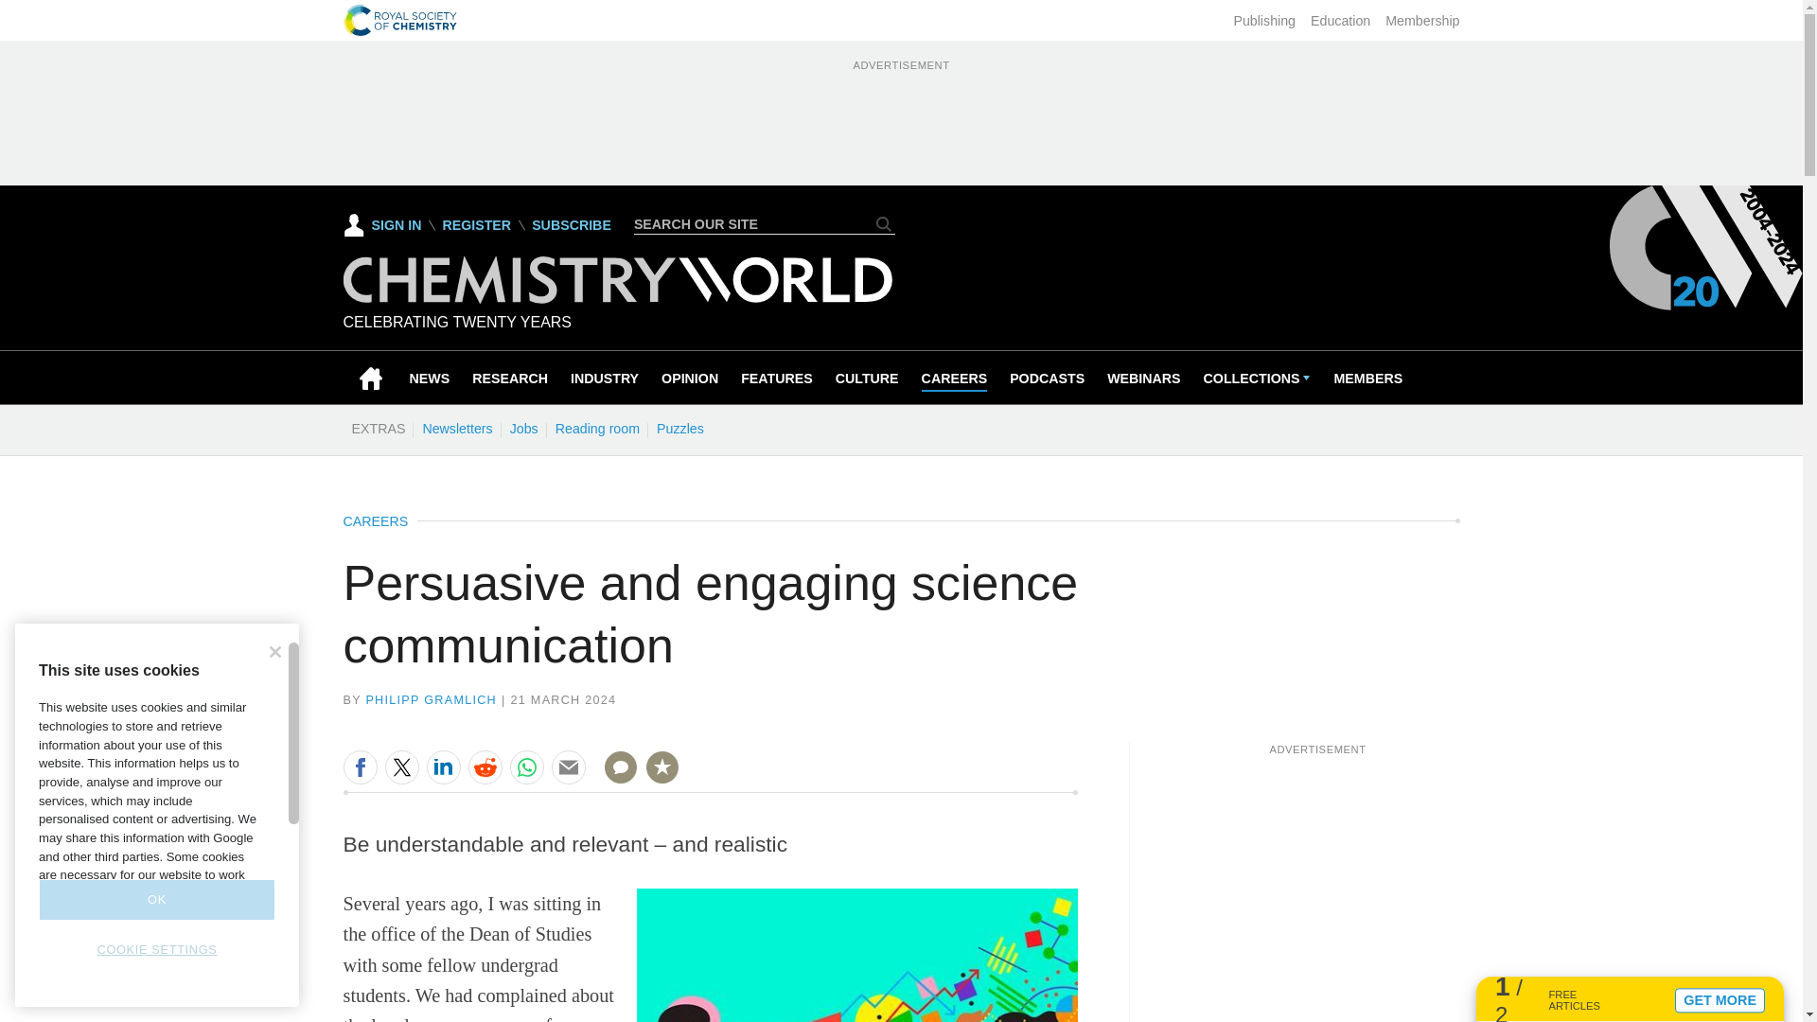 Image resolution: width=1817 pixels, height=1022 pixels. I want to click on Education, so click(1340, 21).